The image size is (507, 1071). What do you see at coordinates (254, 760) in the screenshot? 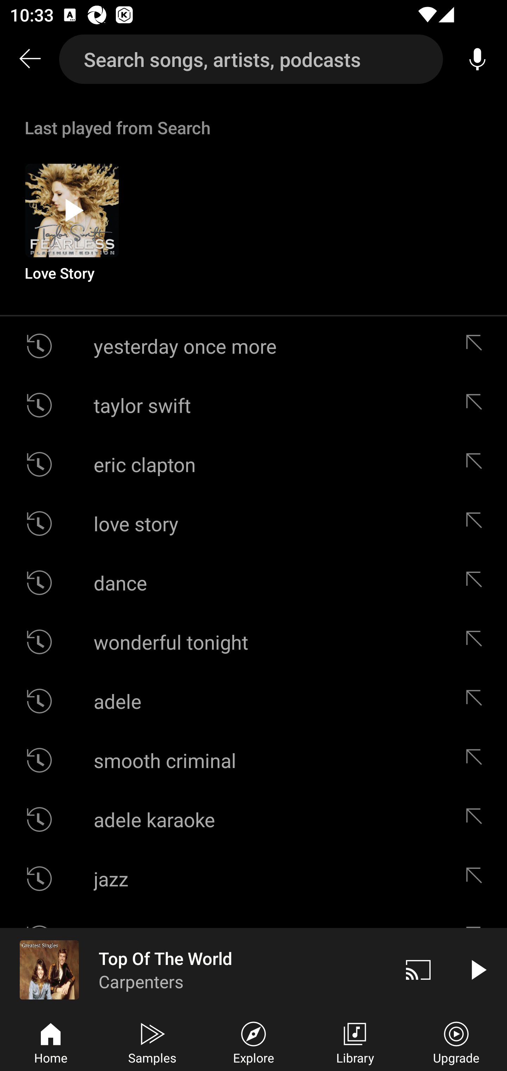
I see `smooth criminal Edit suggestion smooth criminal` at bounding box center [254, 760].